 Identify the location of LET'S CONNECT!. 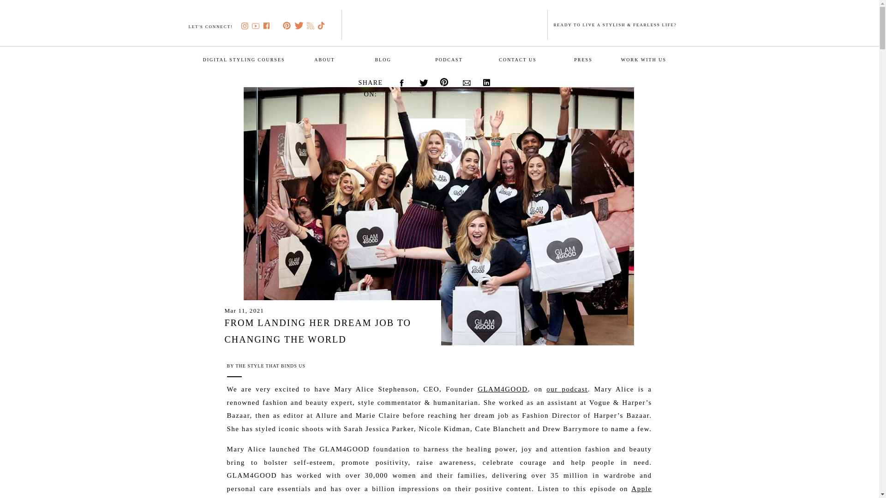
(212, 26).